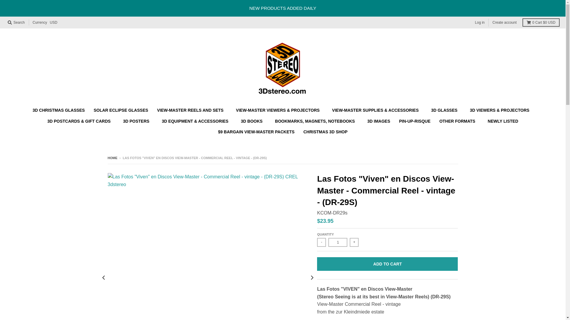 This screenshot has width=570, height=320. I want to click on Search, so click(16, 23).